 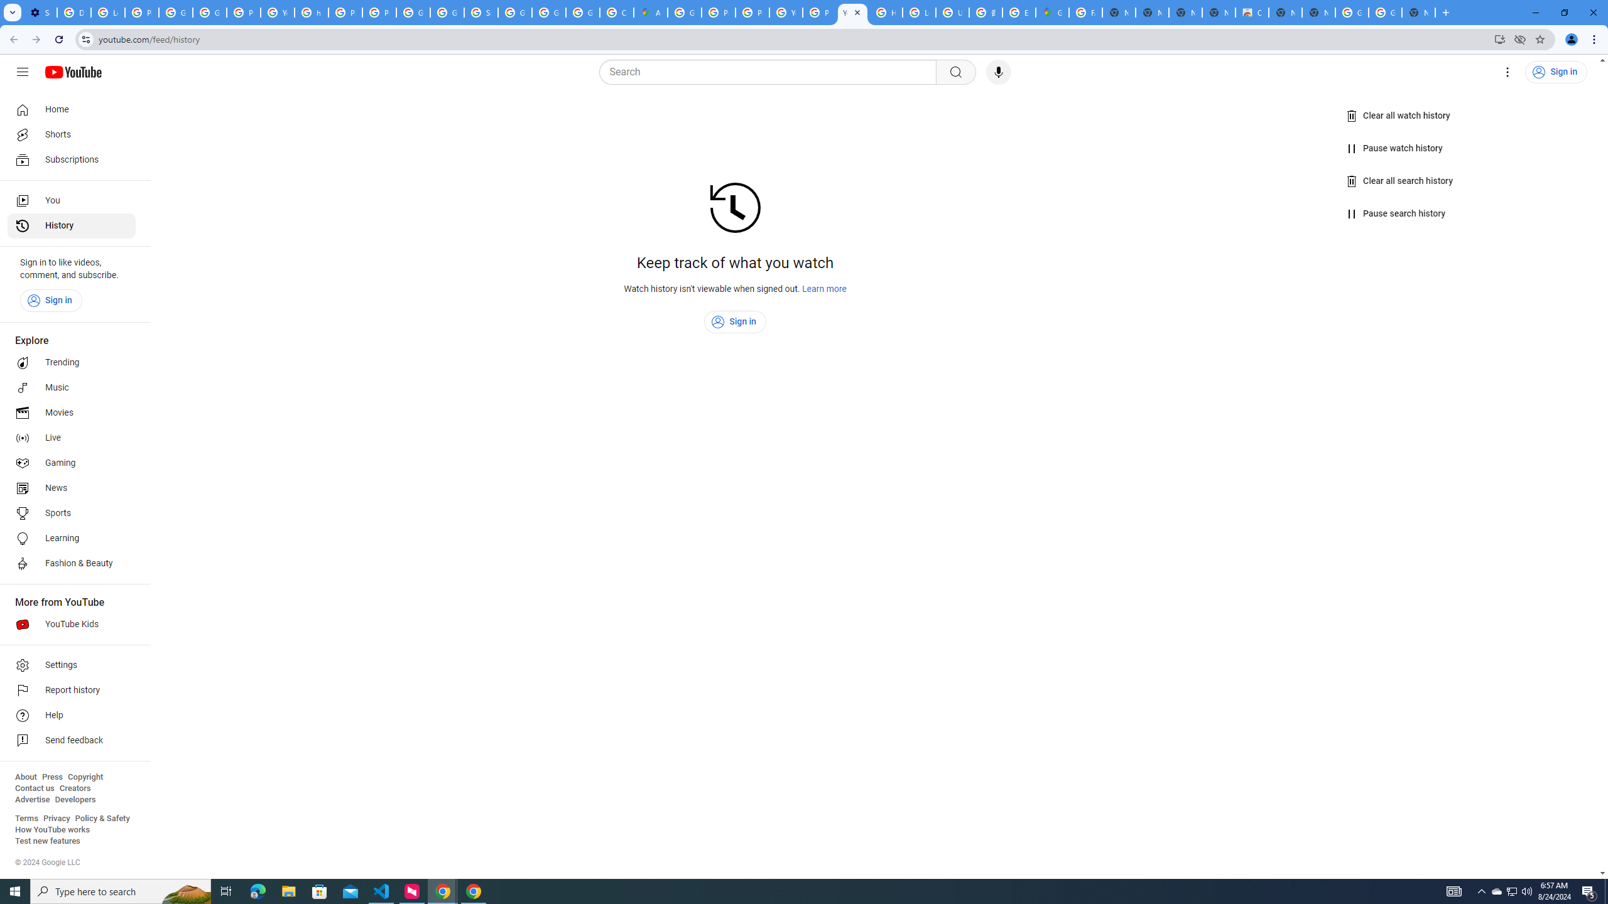 What do you see at coordinates (1400, 181) in the screenshot?
I see `Clear all search history` at bounding box center [1400, 181].